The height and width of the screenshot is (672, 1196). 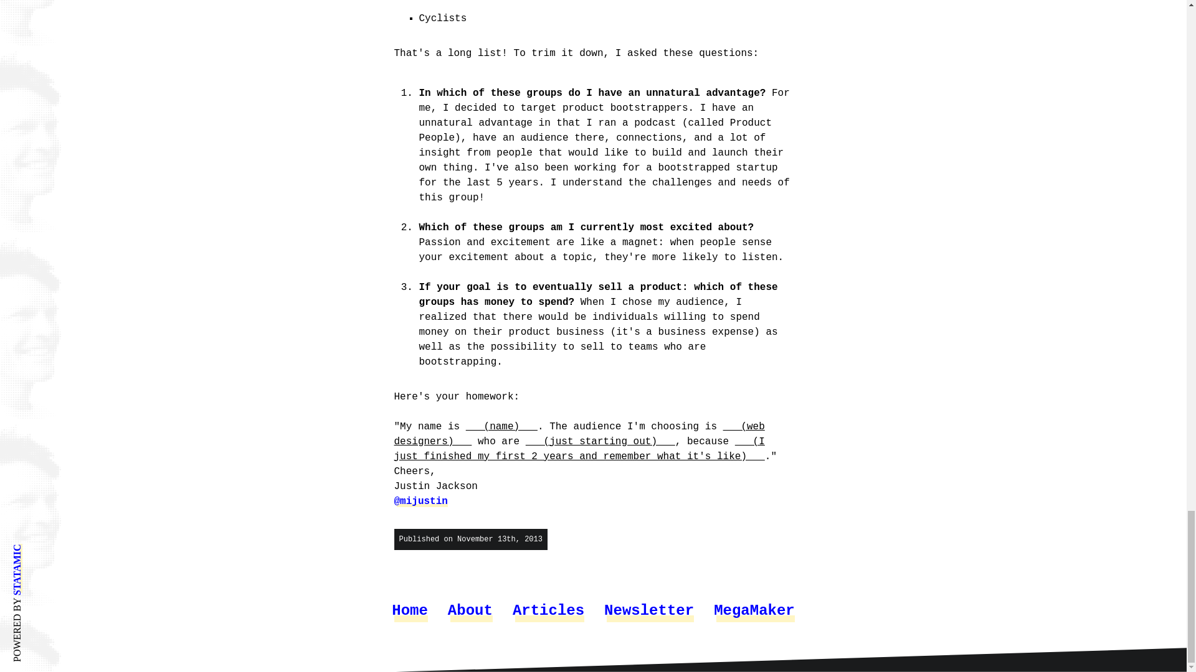 I want to click on About, so click(x=470, y=611).